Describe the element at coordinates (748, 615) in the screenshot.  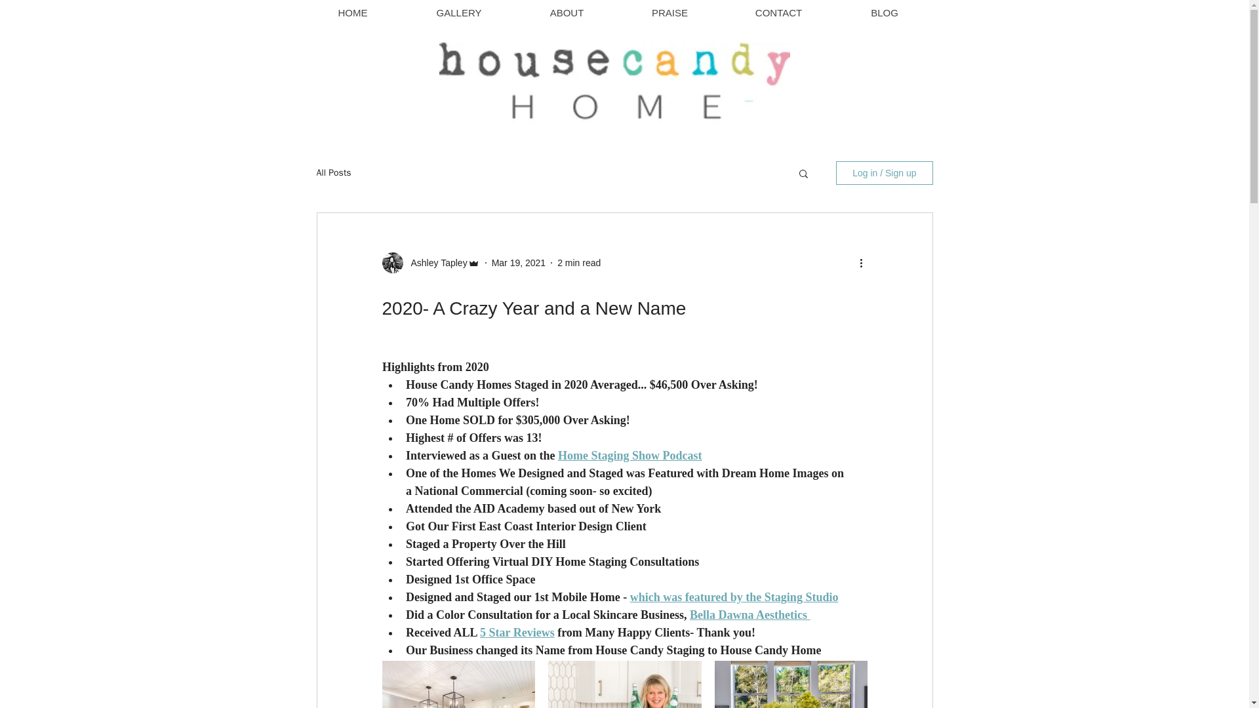
I see `Bella Dawna Aesthetics` at that location.